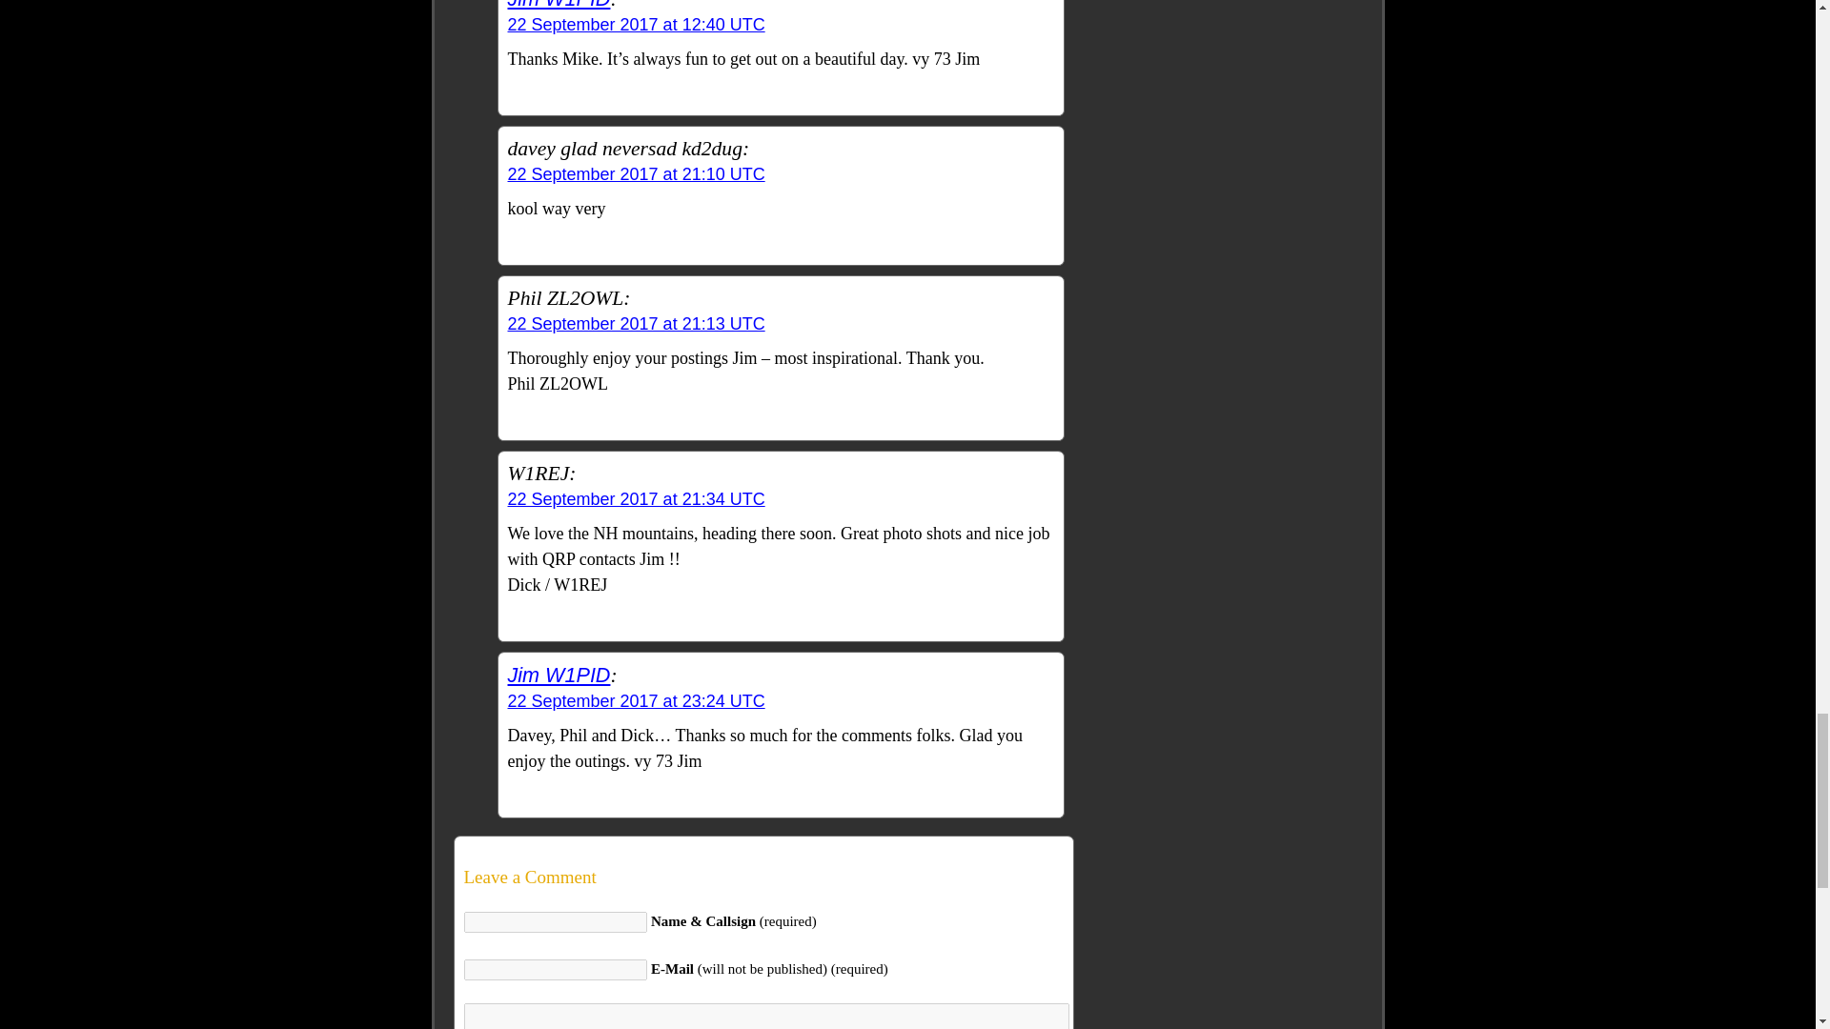 The width and height of the screenshot is (1830, 1029). I want to click on 22 September 2017 at 21:34 UTC, so click(635, 499).